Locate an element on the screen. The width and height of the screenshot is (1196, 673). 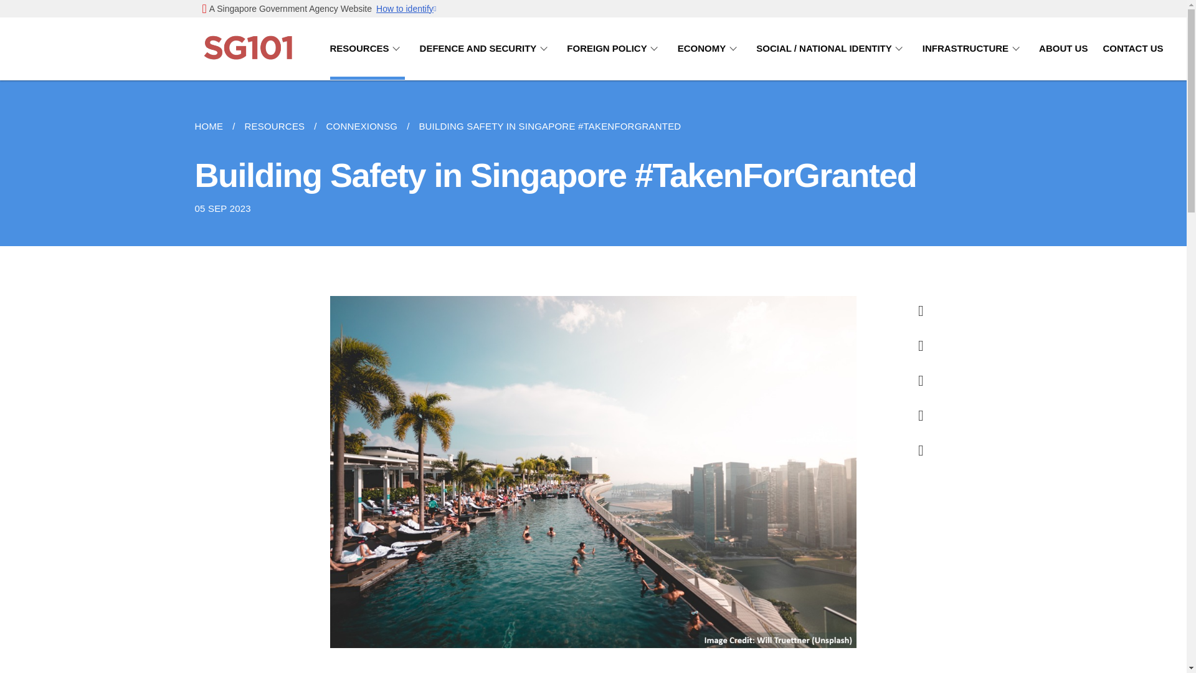
RESOURCES is located at coordinates (368, 49).